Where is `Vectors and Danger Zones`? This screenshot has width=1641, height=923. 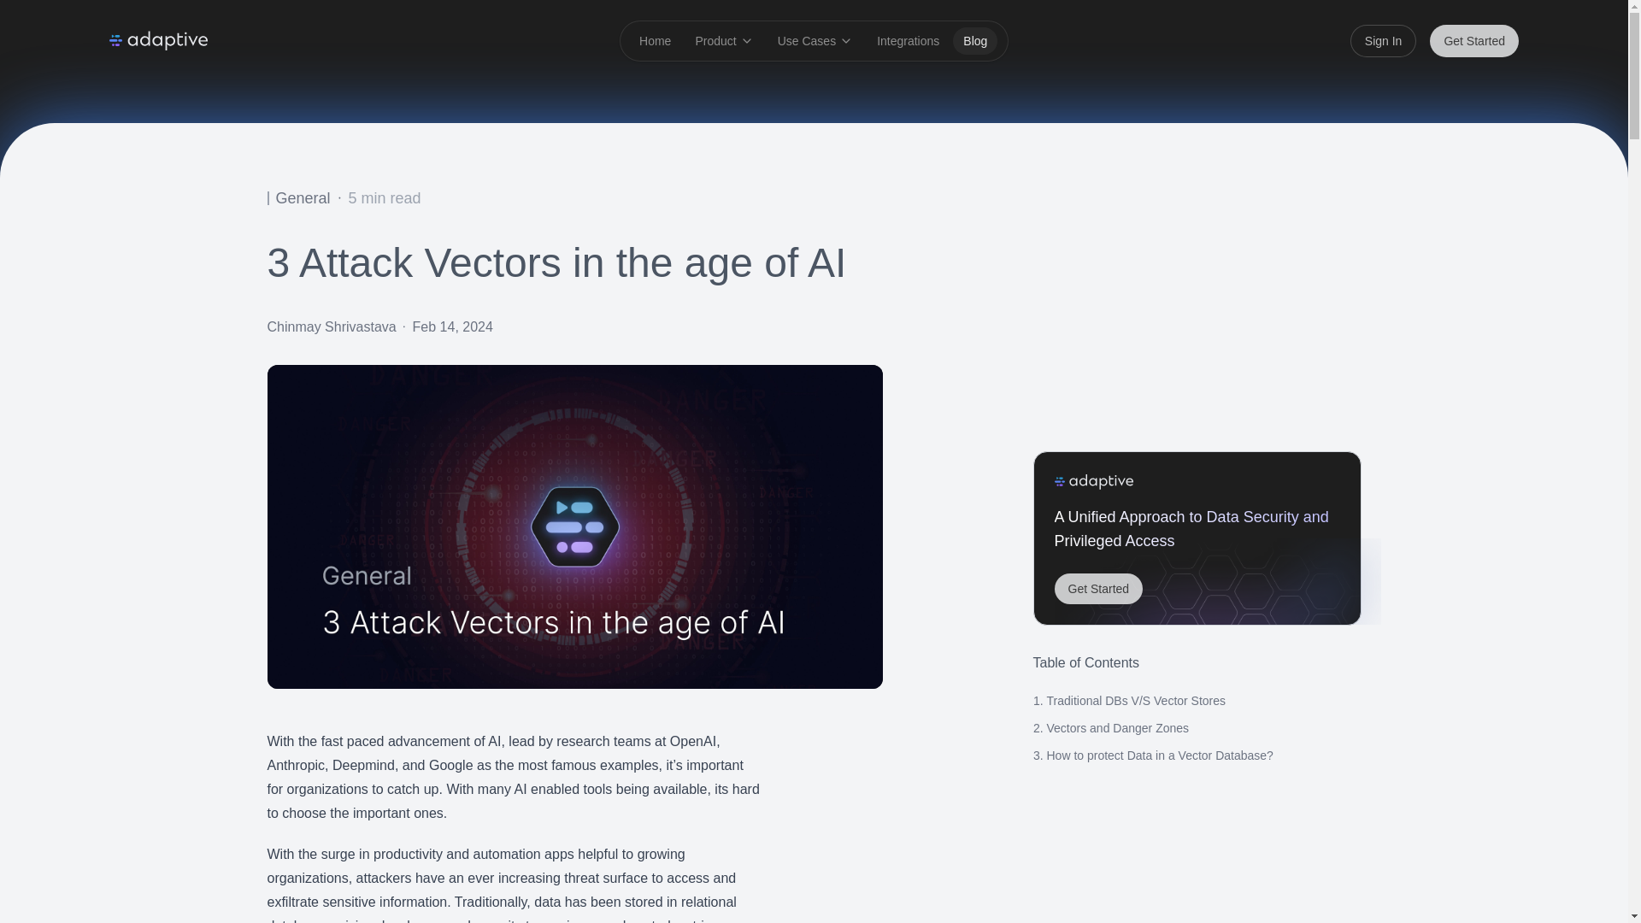
Vectors and Danger Zones is located at coordinates (1117, 727).